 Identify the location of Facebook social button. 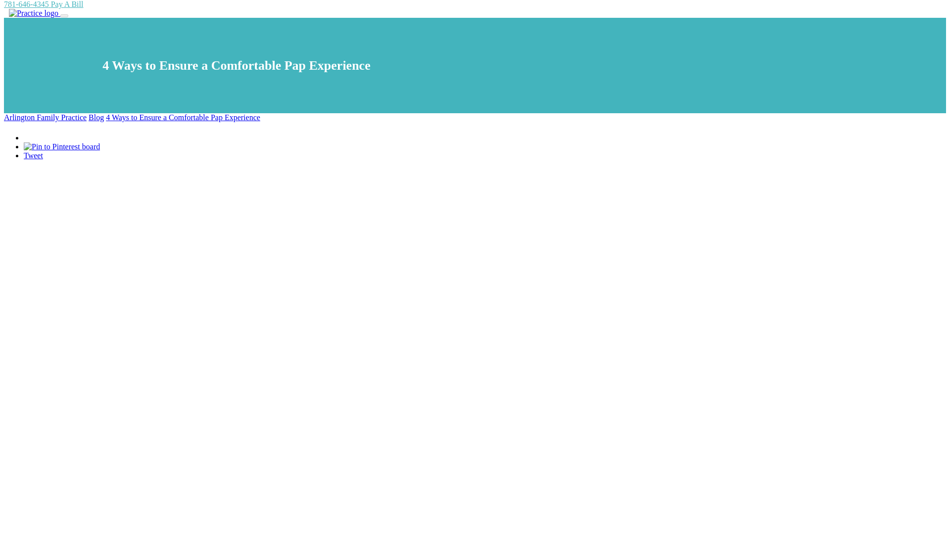
(58, 135).